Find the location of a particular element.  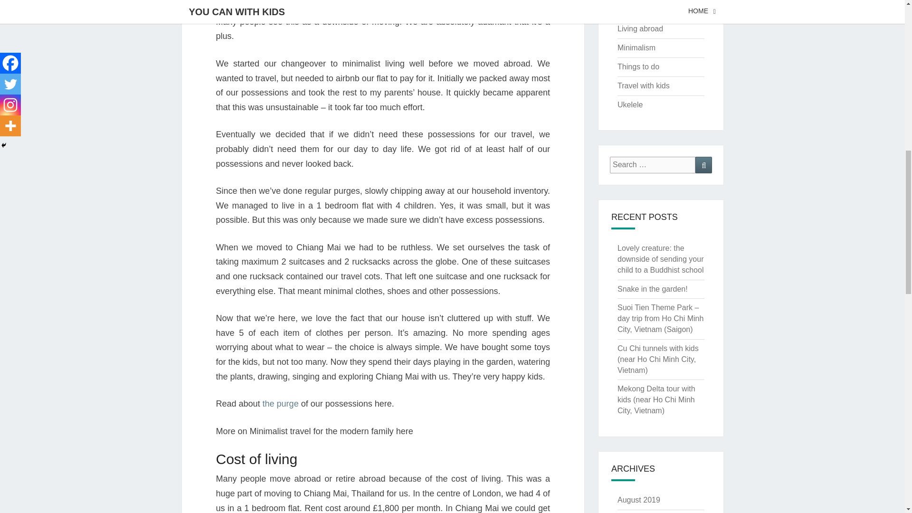

Search is located at coordinates (703, 165).